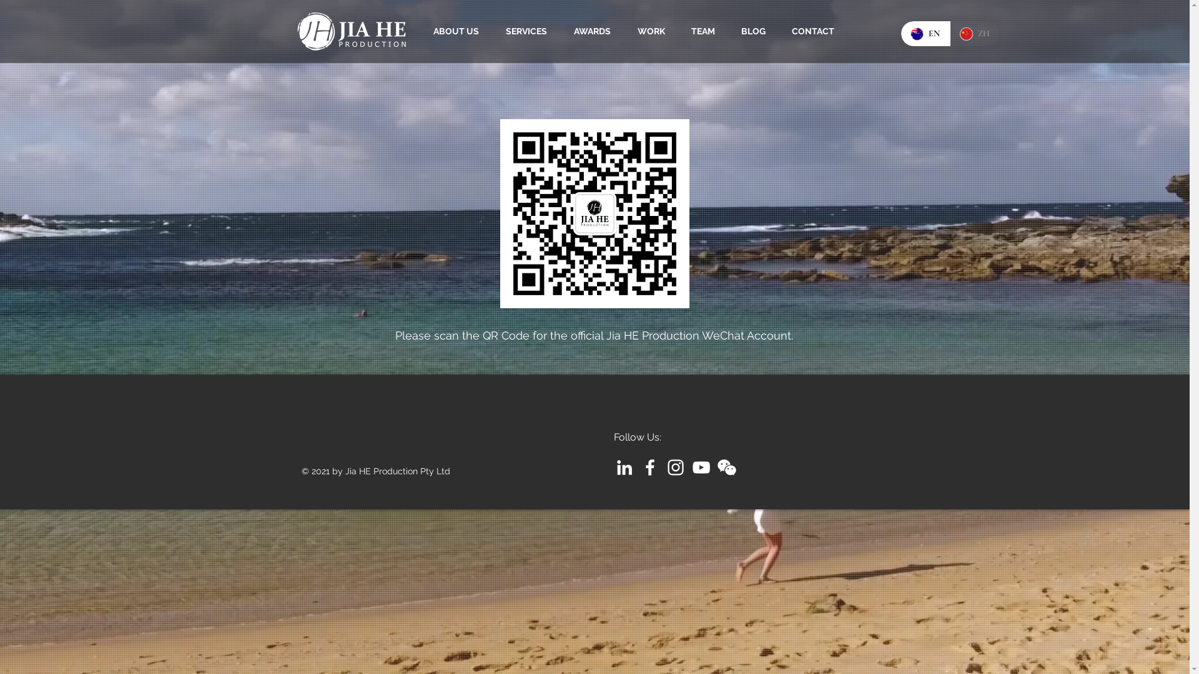  I want to click on BLOG, so click(759, 31).